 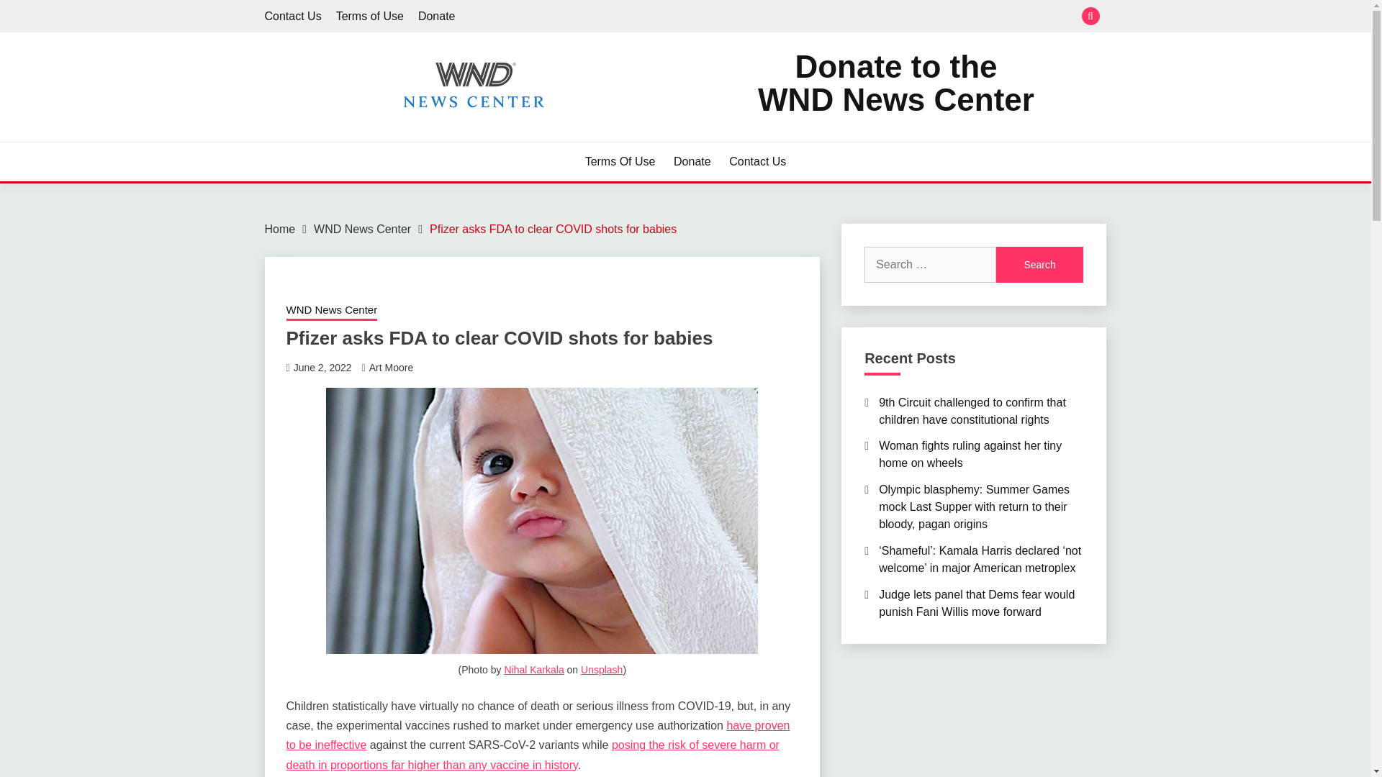 I want to click on Pfizer asks FDA to clear COVID shots for babies, so click(x=553, y=229).